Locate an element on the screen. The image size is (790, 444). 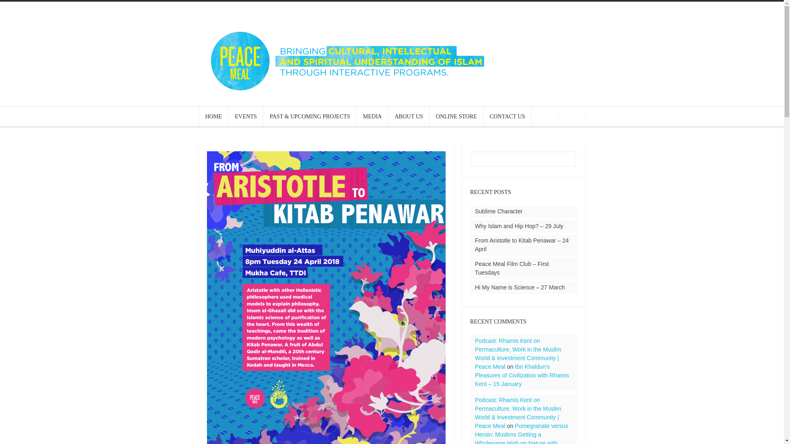
CONTACT US is located at coordinates (507, 116).